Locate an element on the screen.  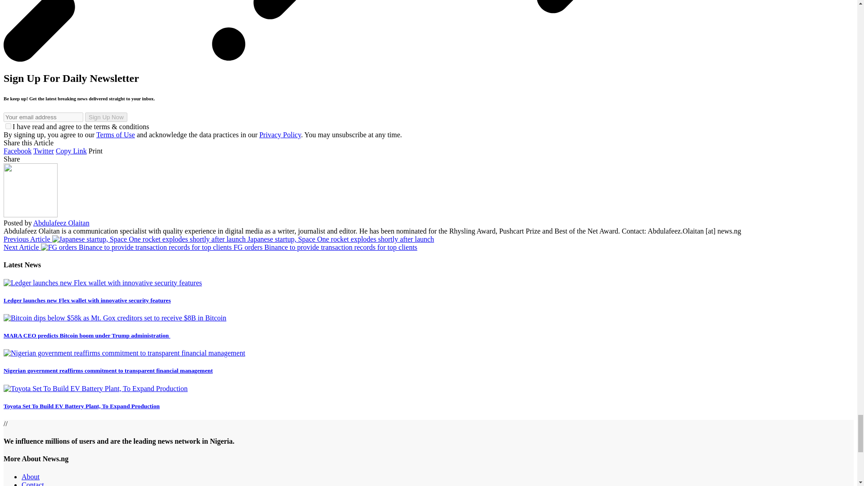
1 is located at coordinates (8, 126).